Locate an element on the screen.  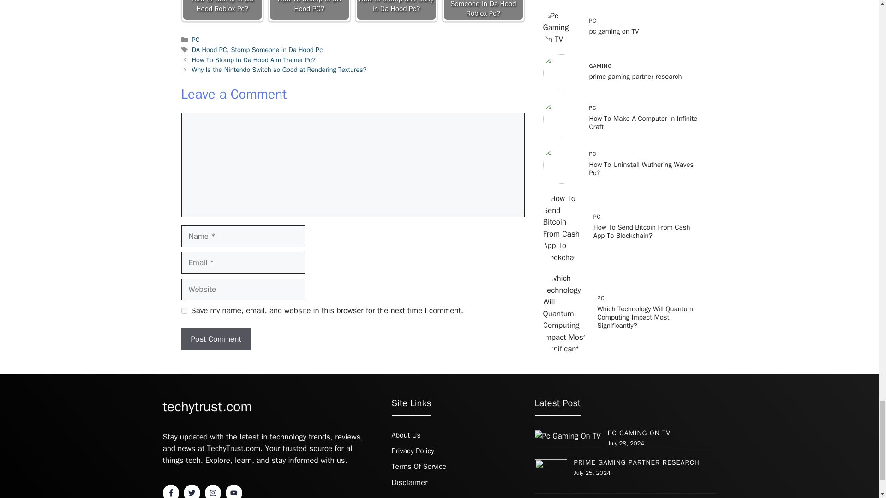
PC is located at coordinates (196, 40).